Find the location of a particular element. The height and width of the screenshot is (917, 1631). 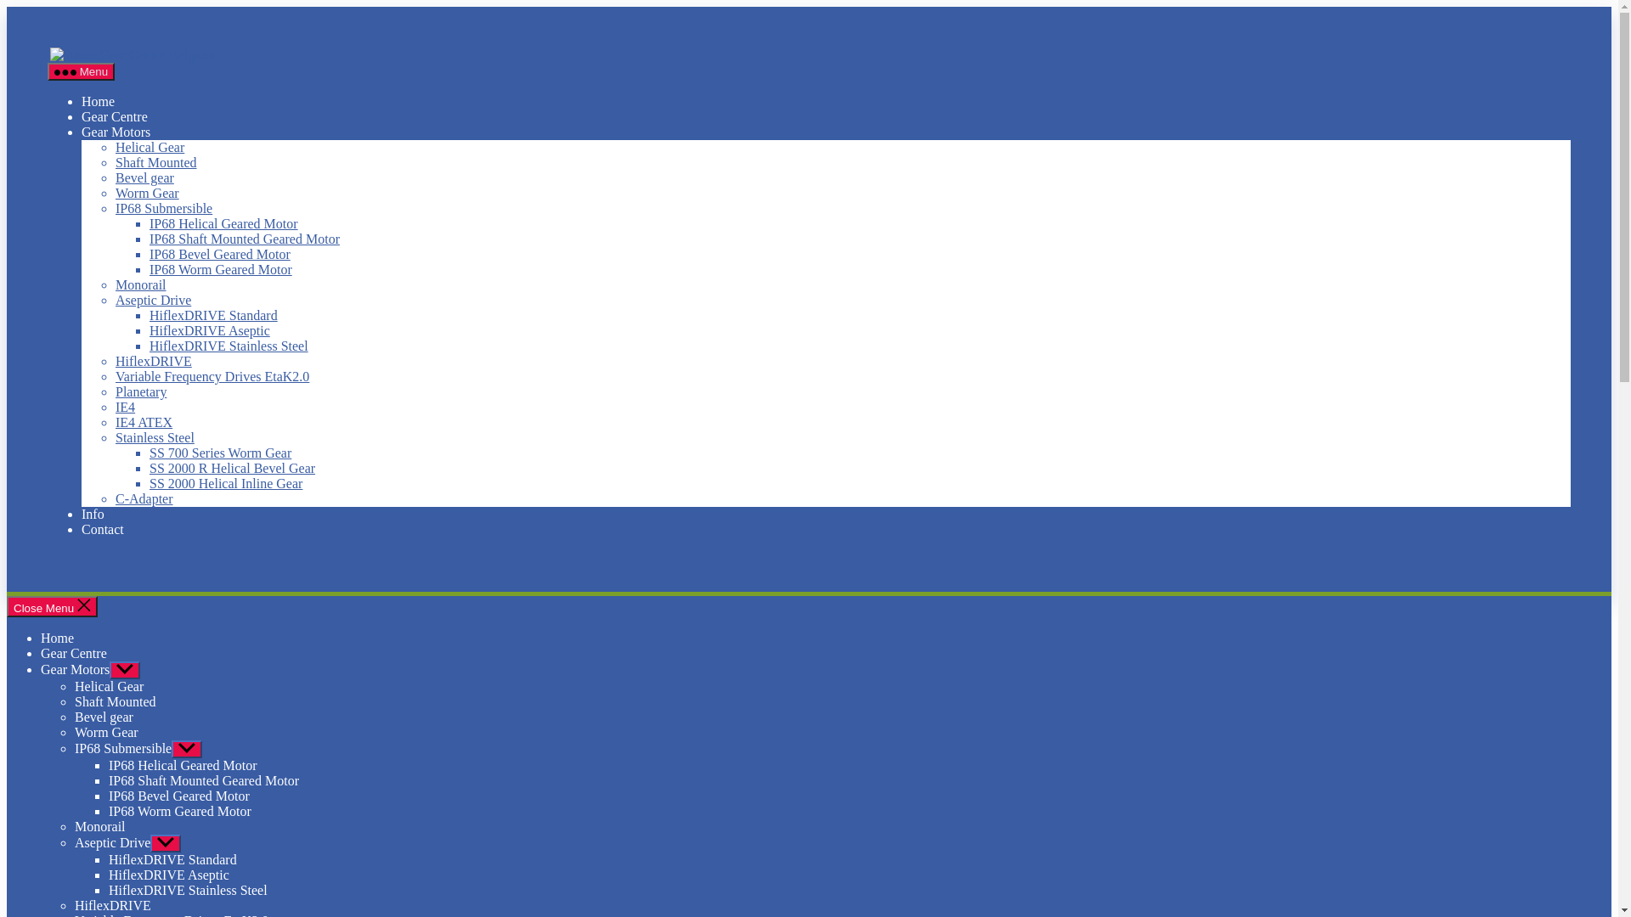

Monorail is located at coordinates (100, 827).